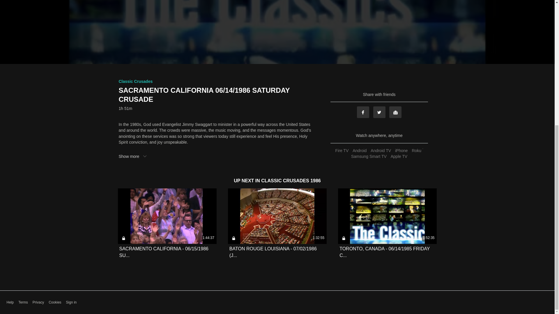 The image size is (559, 314). I want to click on Samsung Smart TV, so click(369, 156).